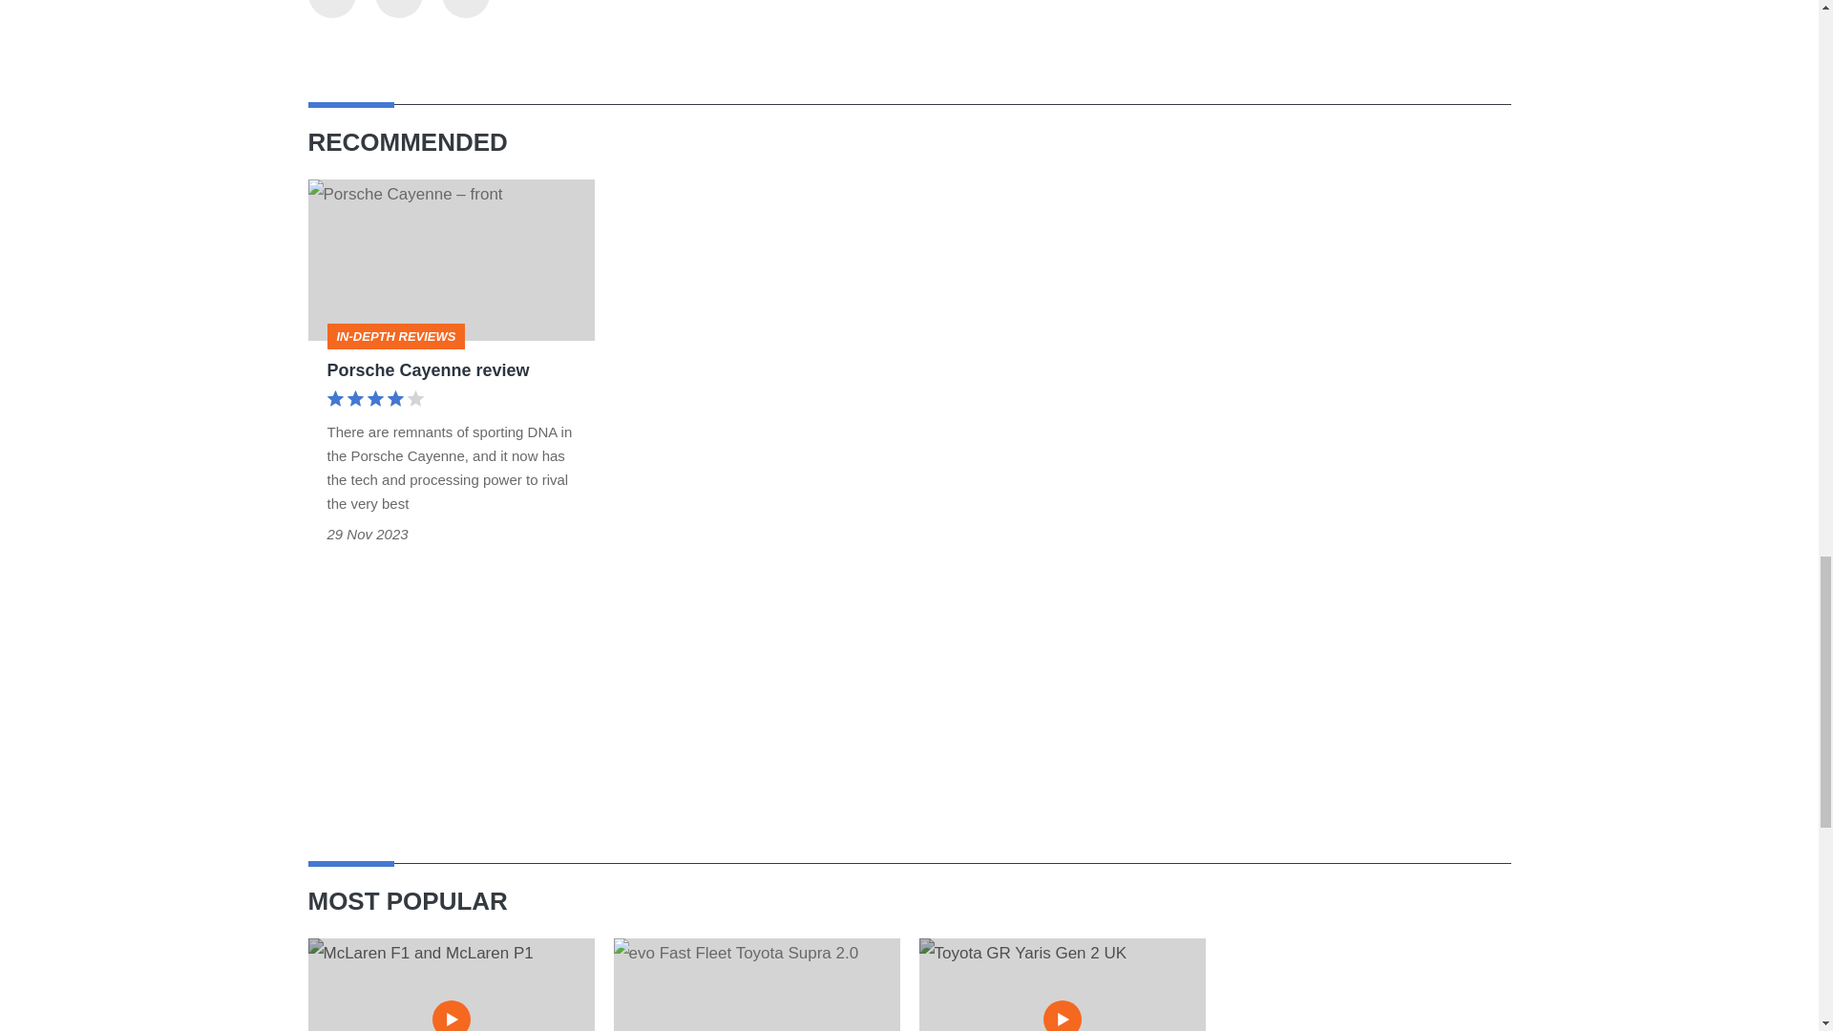 The width and height of the screenshot is (1833, 1031). What do you see at coordinates (374, 401) in the screenshot?
I see `4 Stars` at bounding box center [374, 401].